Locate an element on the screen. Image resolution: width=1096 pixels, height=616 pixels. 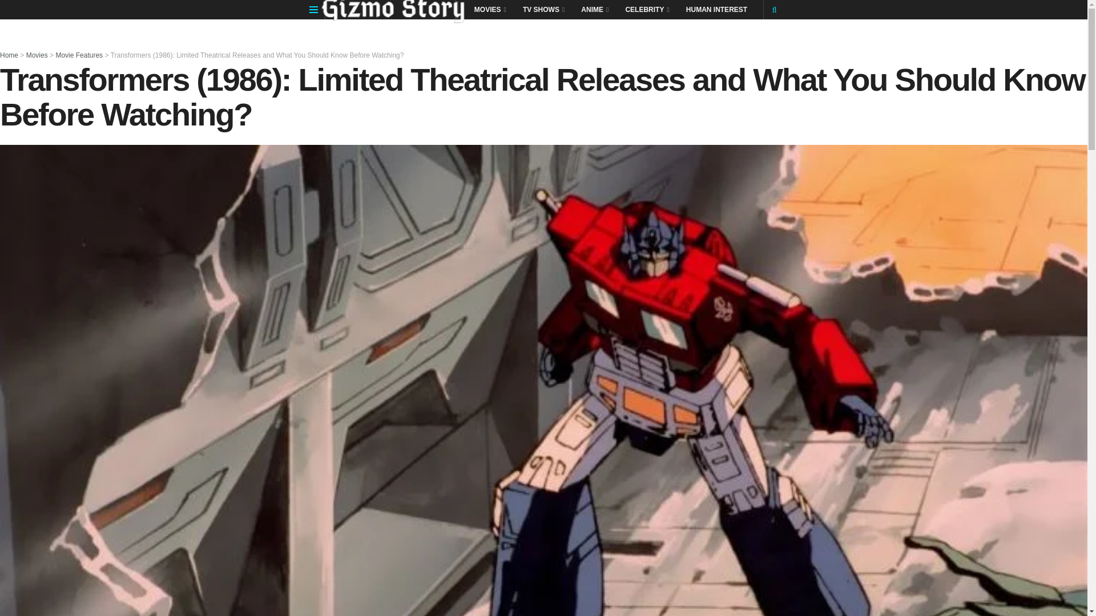
HUMAN INTEREST is located at coordinates (716, 9).